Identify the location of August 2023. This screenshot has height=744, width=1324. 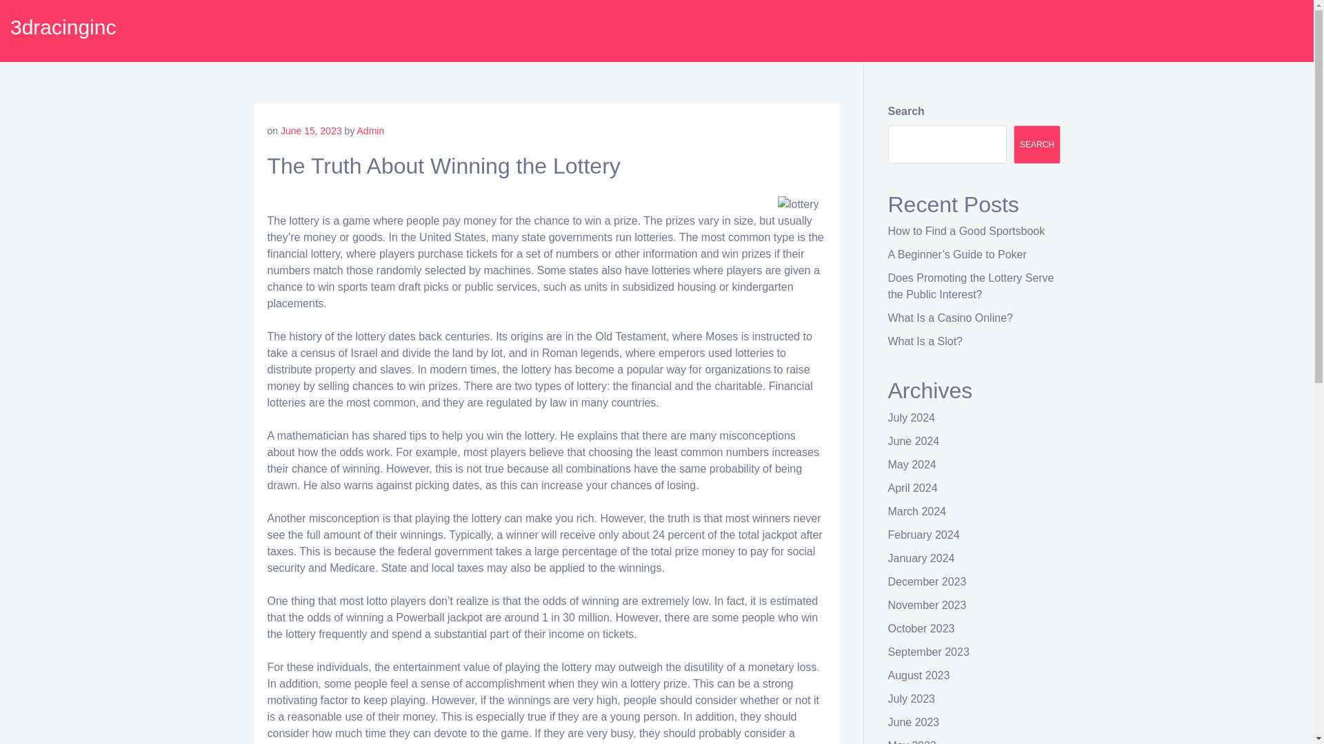
(919, 675).